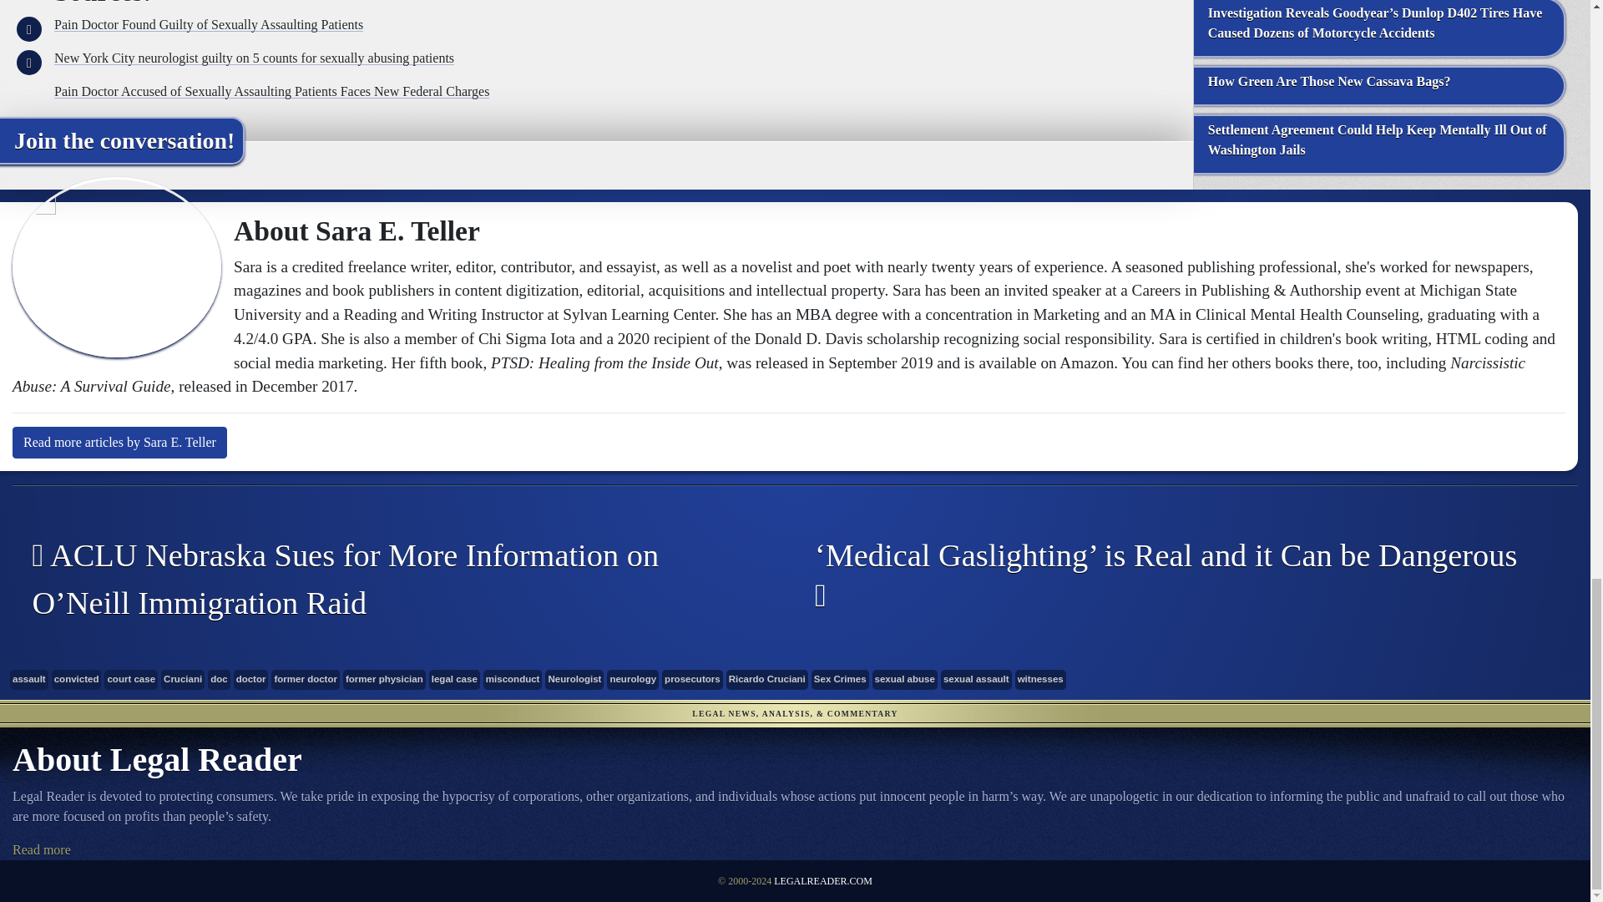 The height and width of the screenshot is (902, 1603). What do you see at coordinates (28, 680) in the screenshot?
I see `assault` at bounding box center [28, 680].